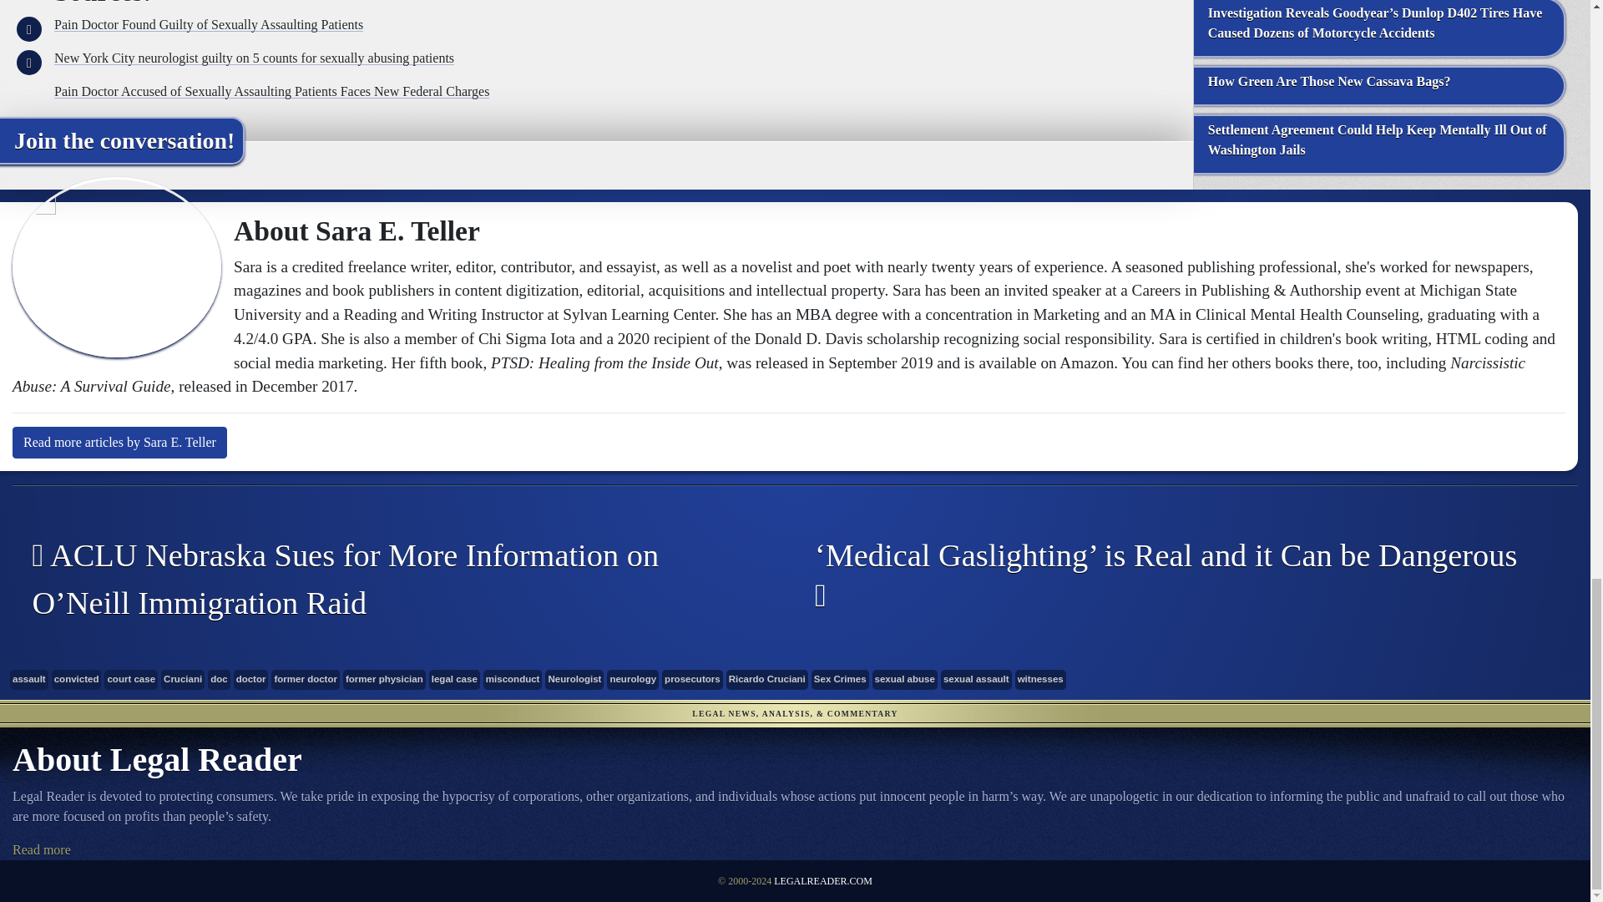 The height and width of the screenshot is (902, 1603). What do you see at coordinates (28, 680) in the screenshot?
I see `assault` at bounding box center [28, 680].